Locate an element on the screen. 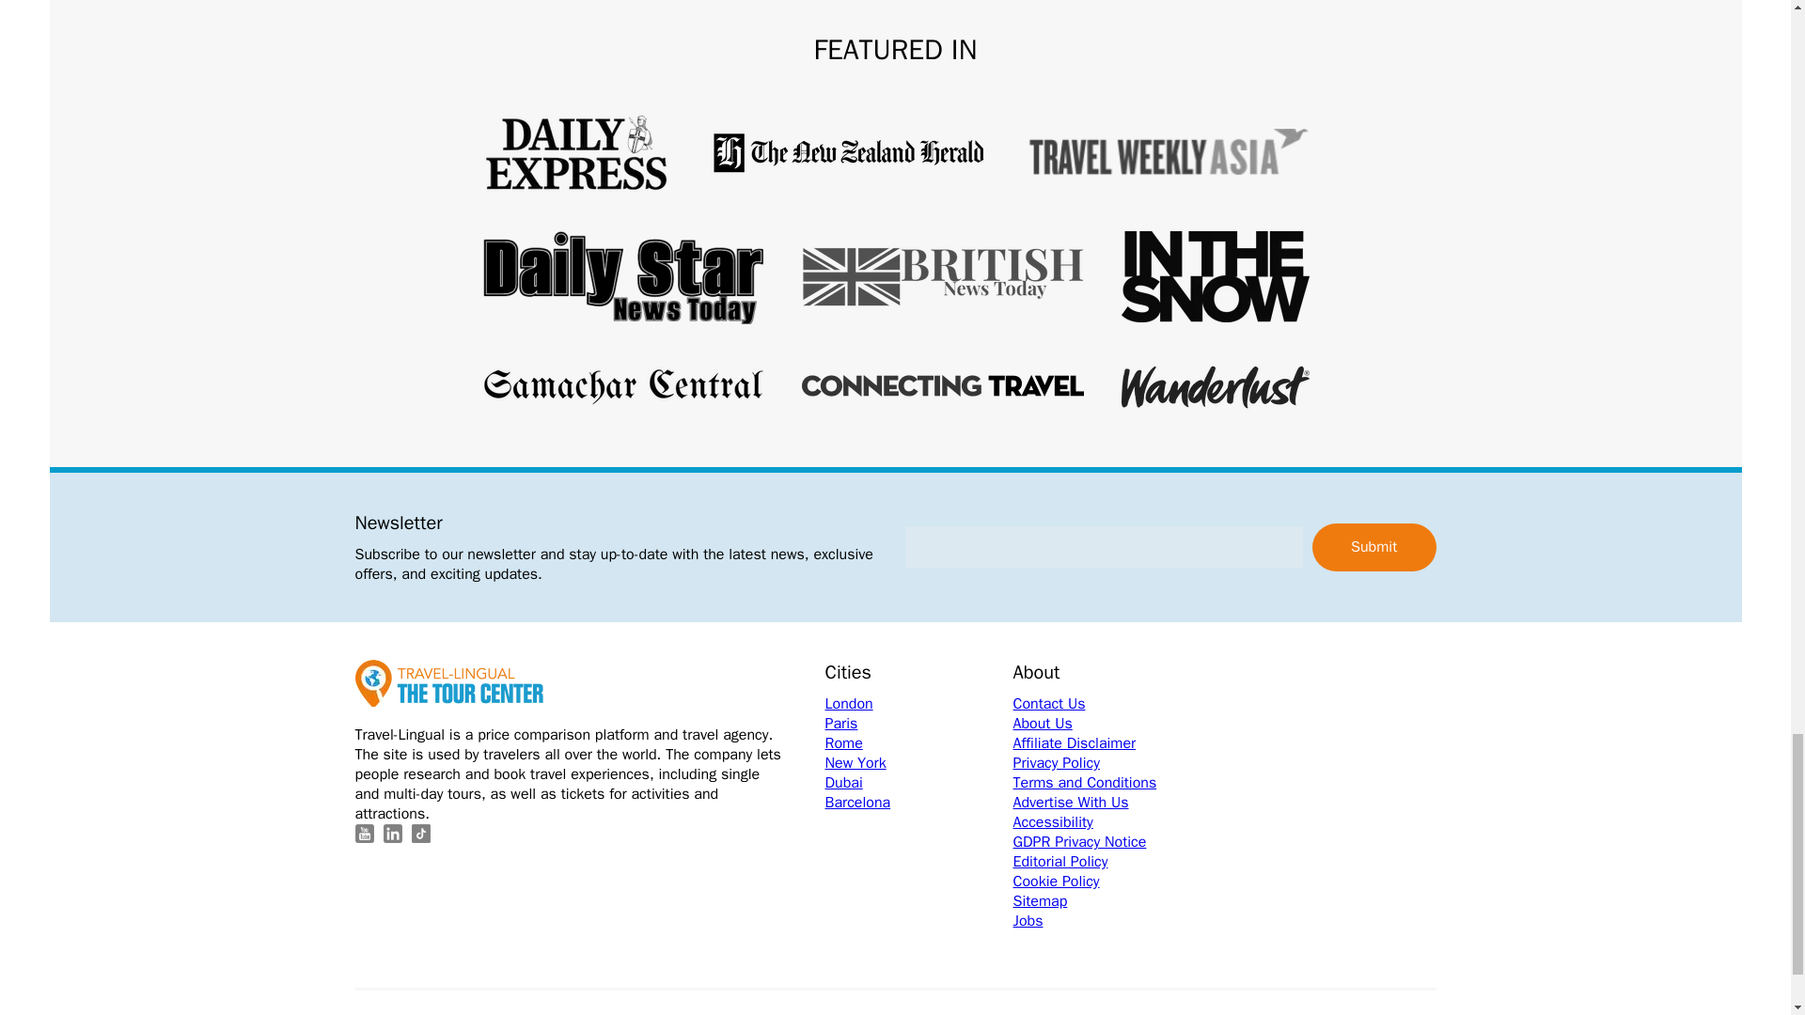 The height and width of the screenshot is (1015, 1805). Dubai is located at coordinates (918, 782).